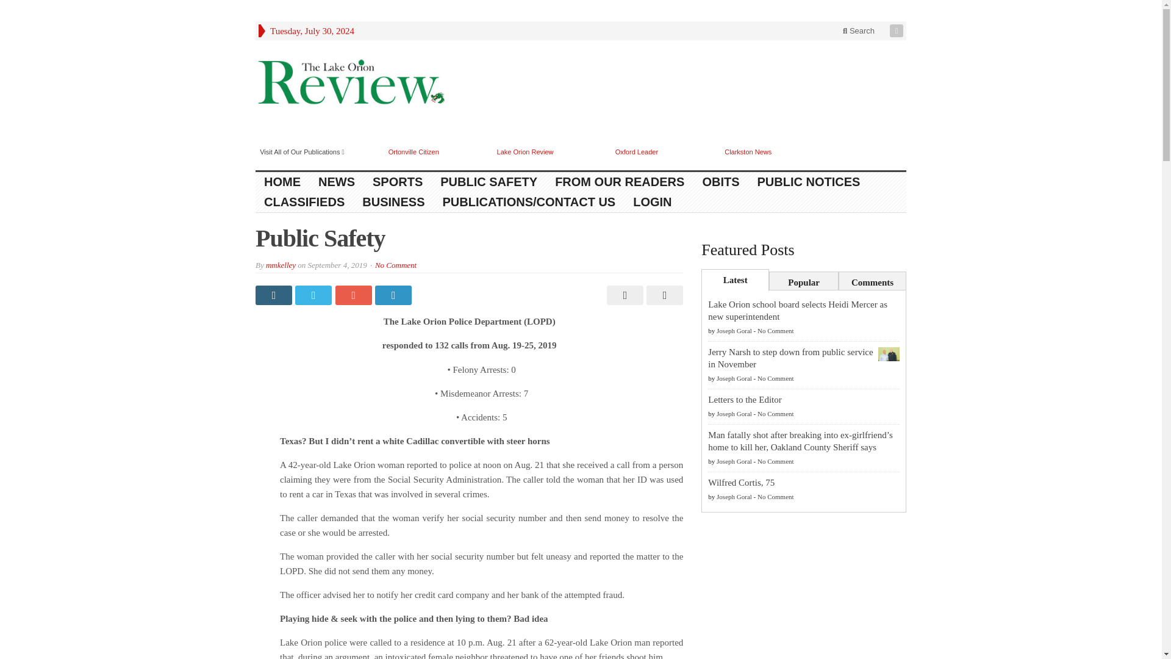 The image size is (1171, 659). I want to click on Lake Orion Review, so click(525, 151).